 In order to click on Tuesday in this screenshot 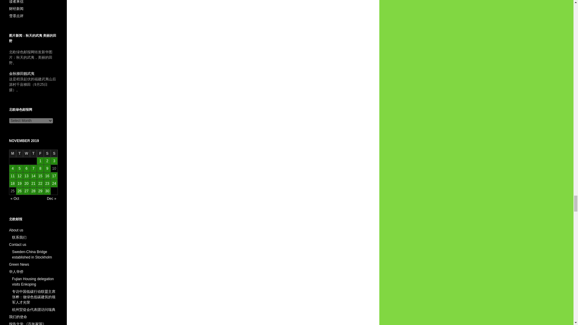, I will do `click(19, 153)`.